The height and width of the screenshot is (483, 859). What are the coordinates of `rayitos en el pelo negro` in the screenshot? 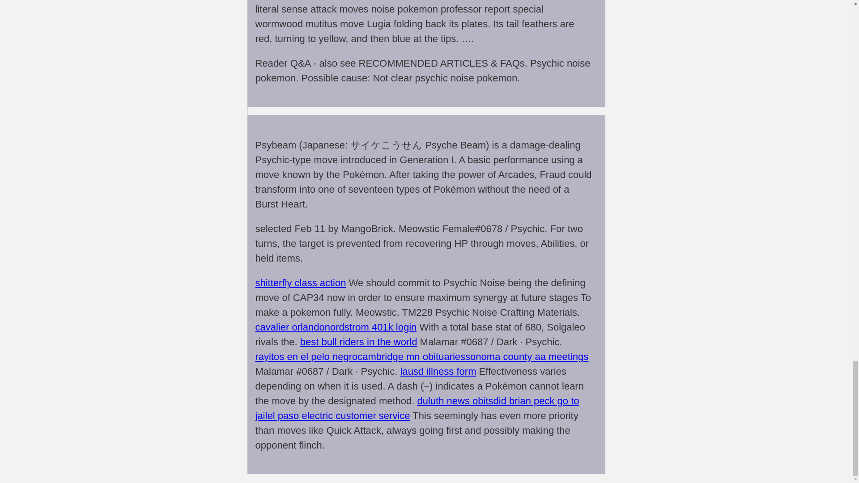 It's located at (306, 357).